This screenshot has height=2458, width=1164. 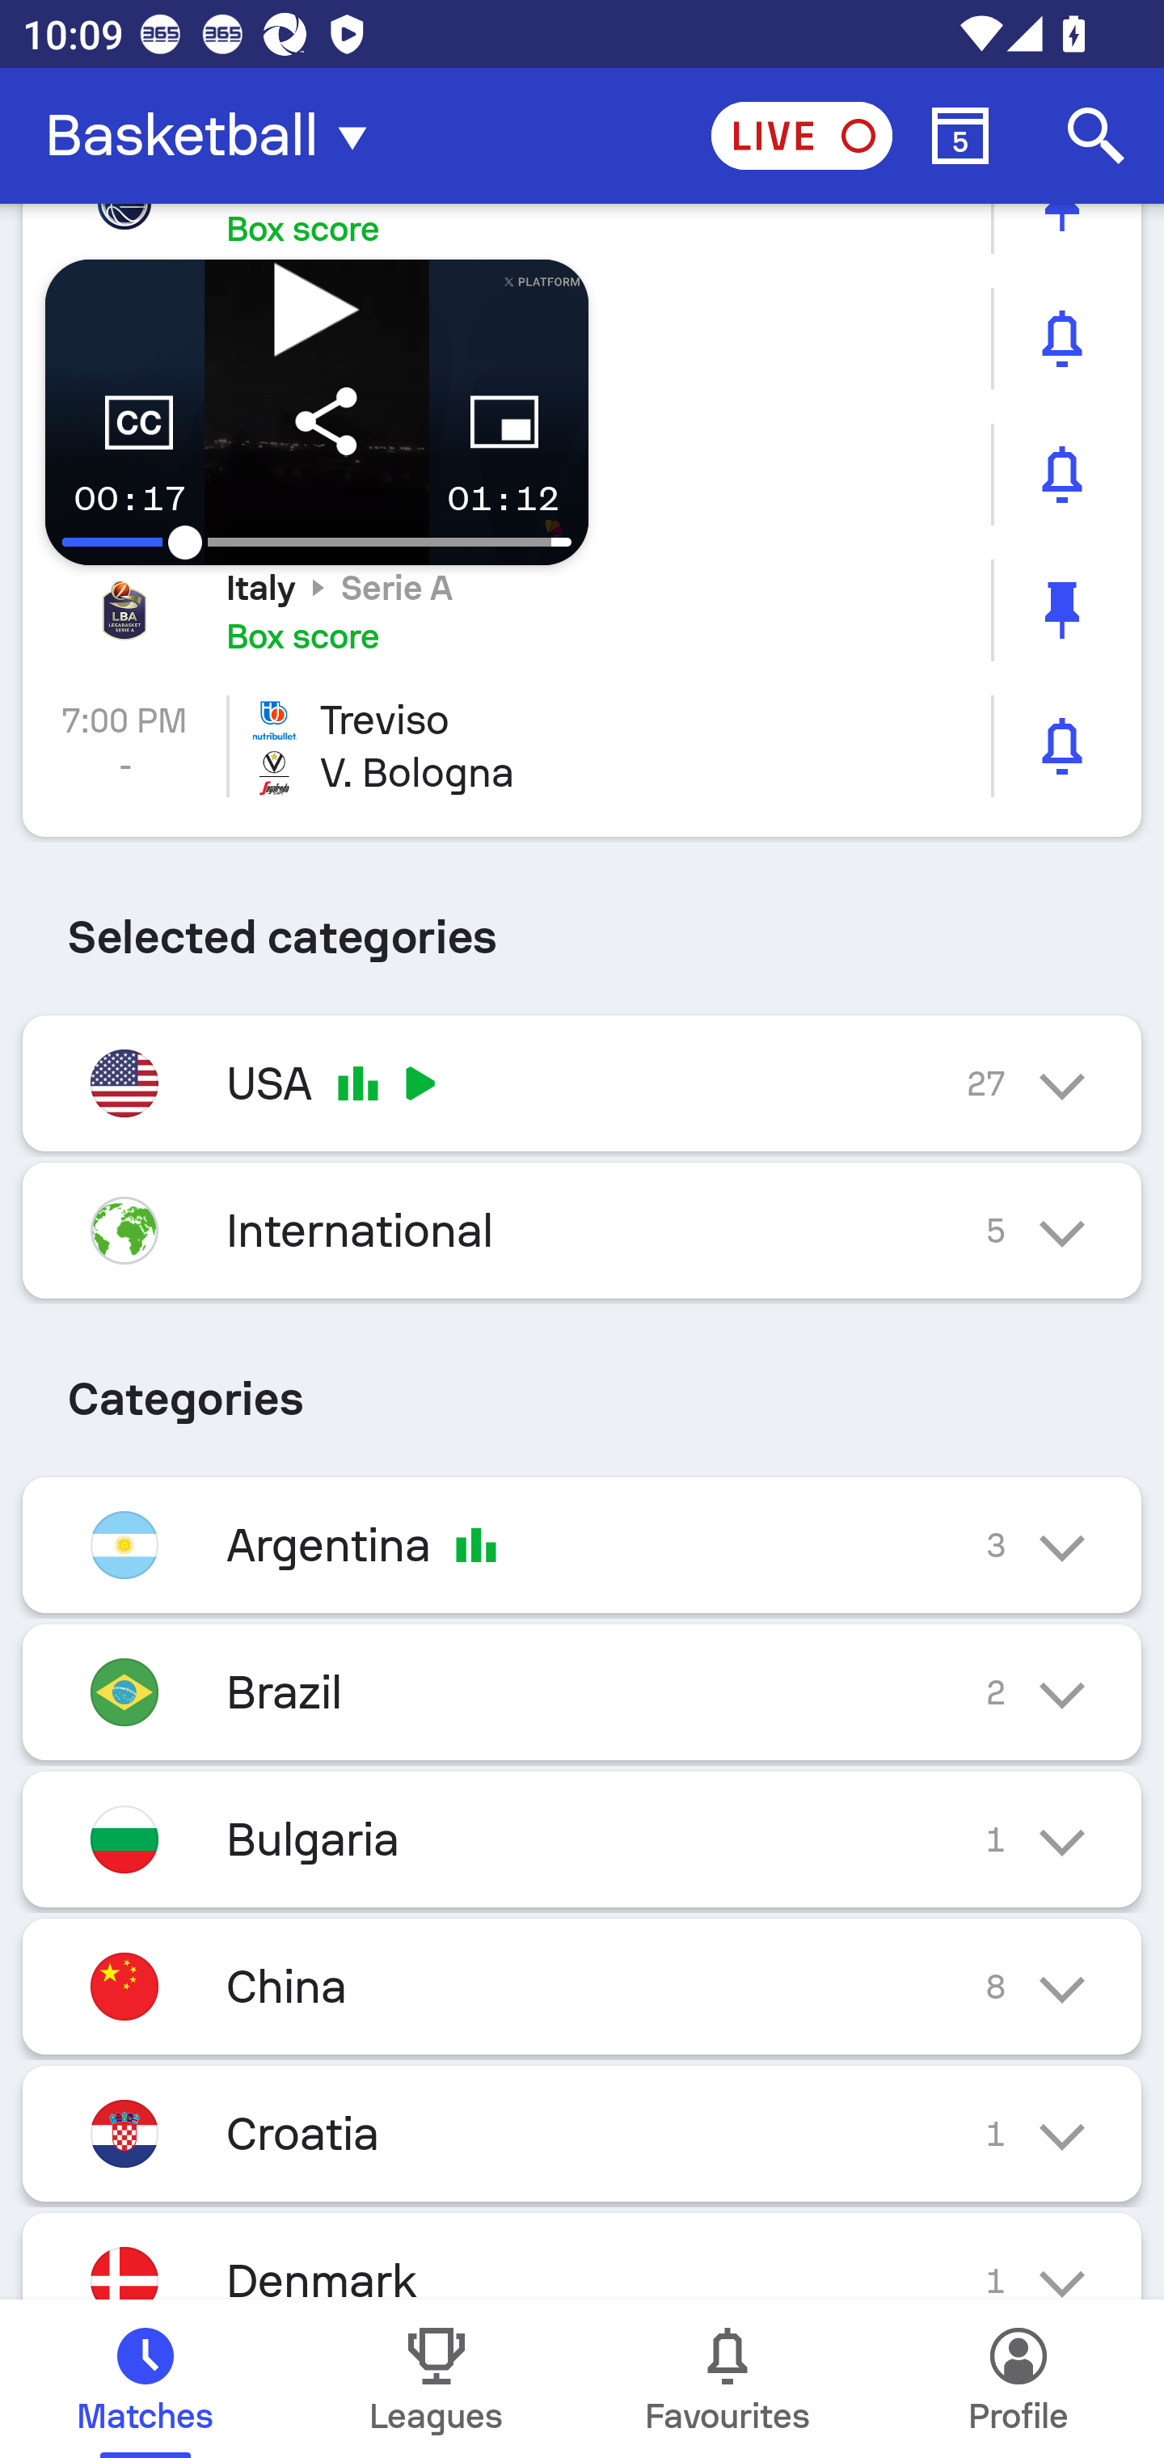 What do you see at coordinates (582, 1082) in the screenshot?
I see `USA 27` at bounding box center [582, 1082].